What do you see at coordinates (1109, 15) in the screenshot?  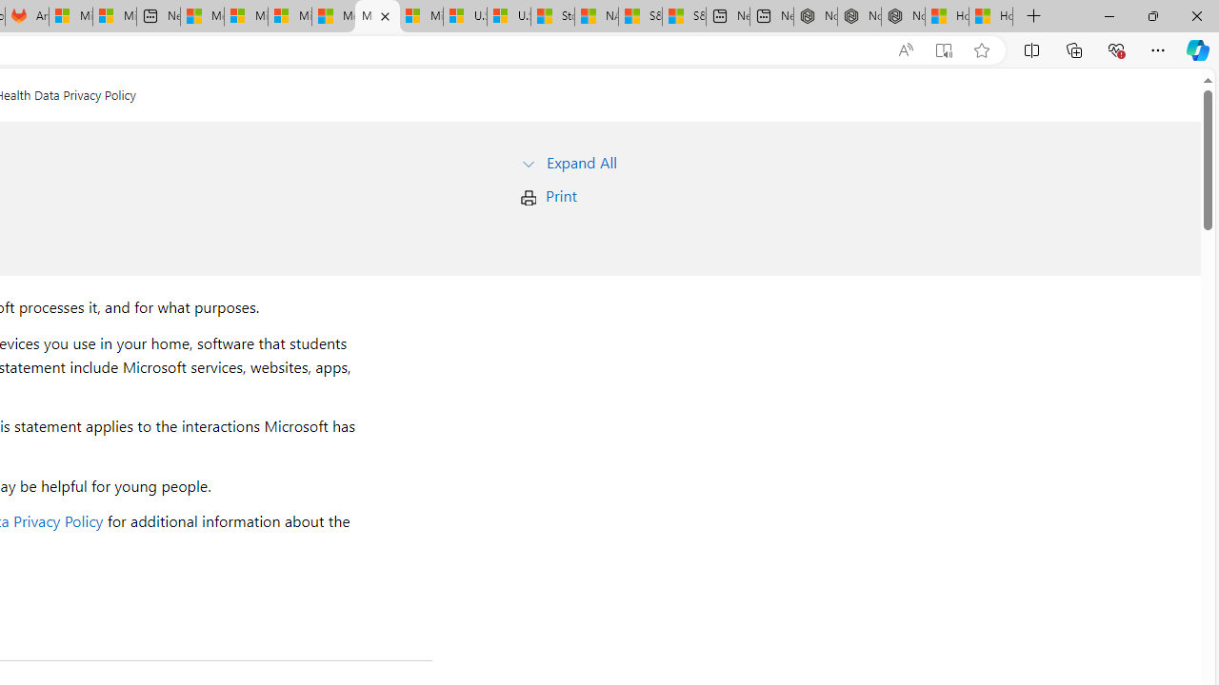 I see `Minimize` at bounding box center [1109, 15].